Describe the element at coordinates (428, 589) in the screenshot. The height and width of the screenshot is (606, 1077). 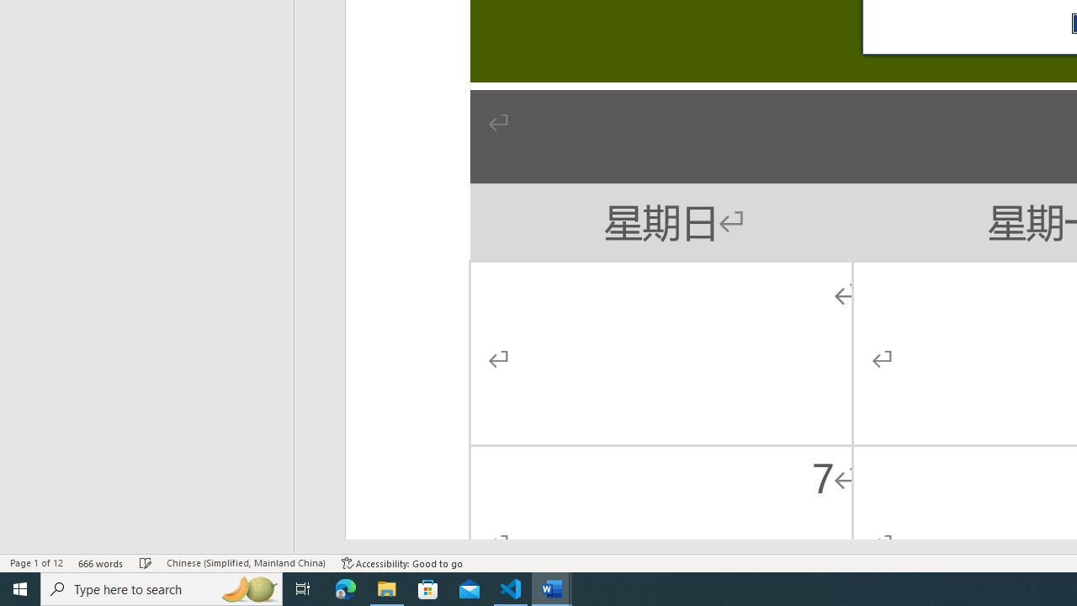
I see `Microsoft Store` at that location.